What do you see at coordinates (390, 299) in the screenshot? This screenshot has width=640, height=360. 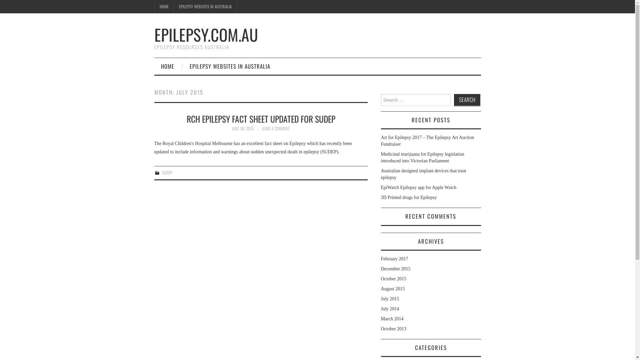 I see `July 2015` at bounding box center [390, 299].